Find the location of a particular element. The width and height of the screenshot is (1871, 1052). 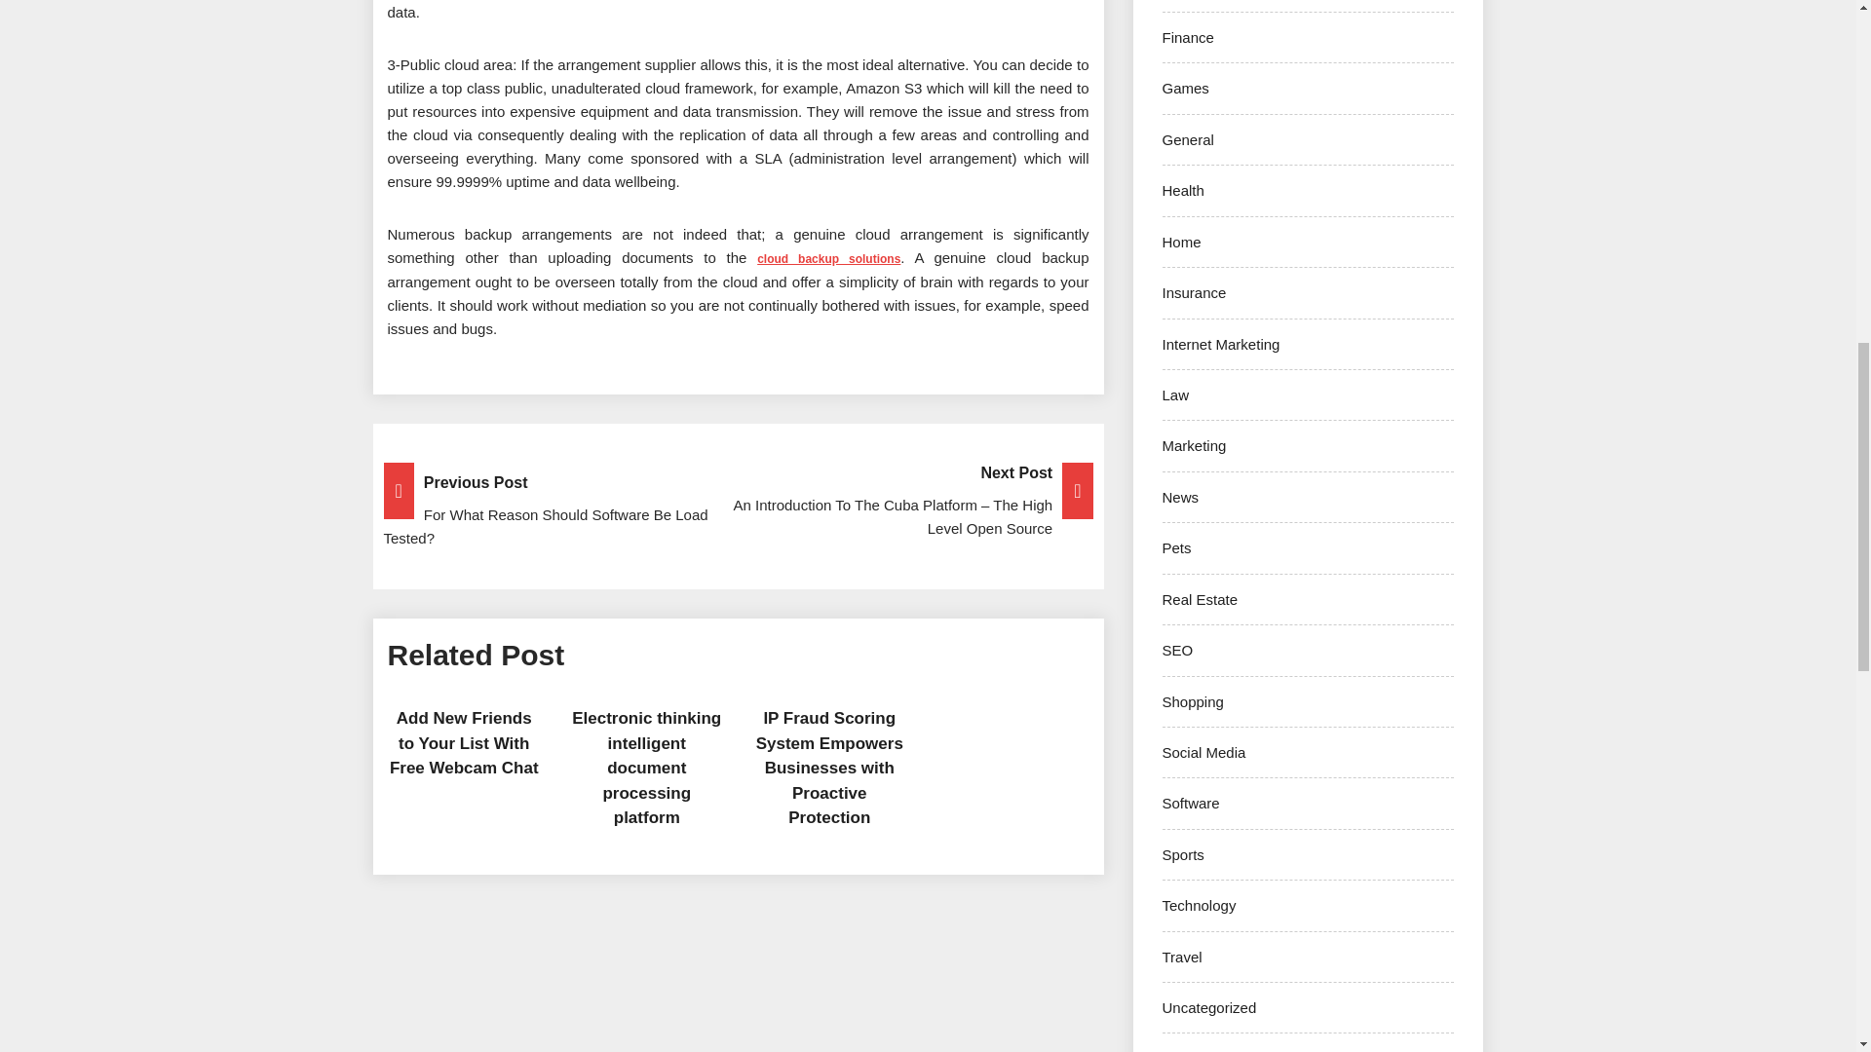

Add New Friends to Your List With Free Webcam Chat is located at coordinates (464, 742).